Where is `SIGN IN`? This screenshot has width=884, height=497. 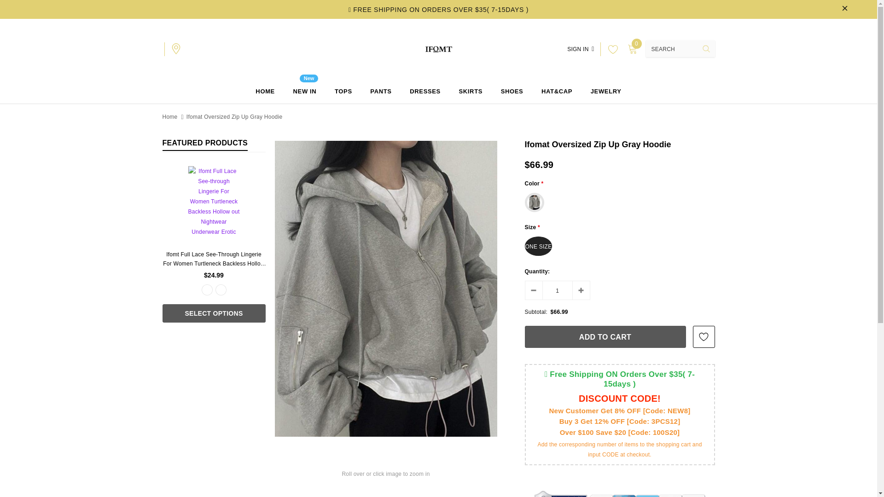
SIGN IN is located at coordinates (581, 49).